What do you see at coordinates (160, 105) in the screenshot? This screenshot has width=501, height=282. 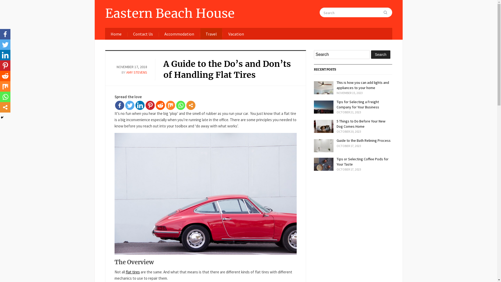 I see `Reddit` at bounding box center [160, 105].